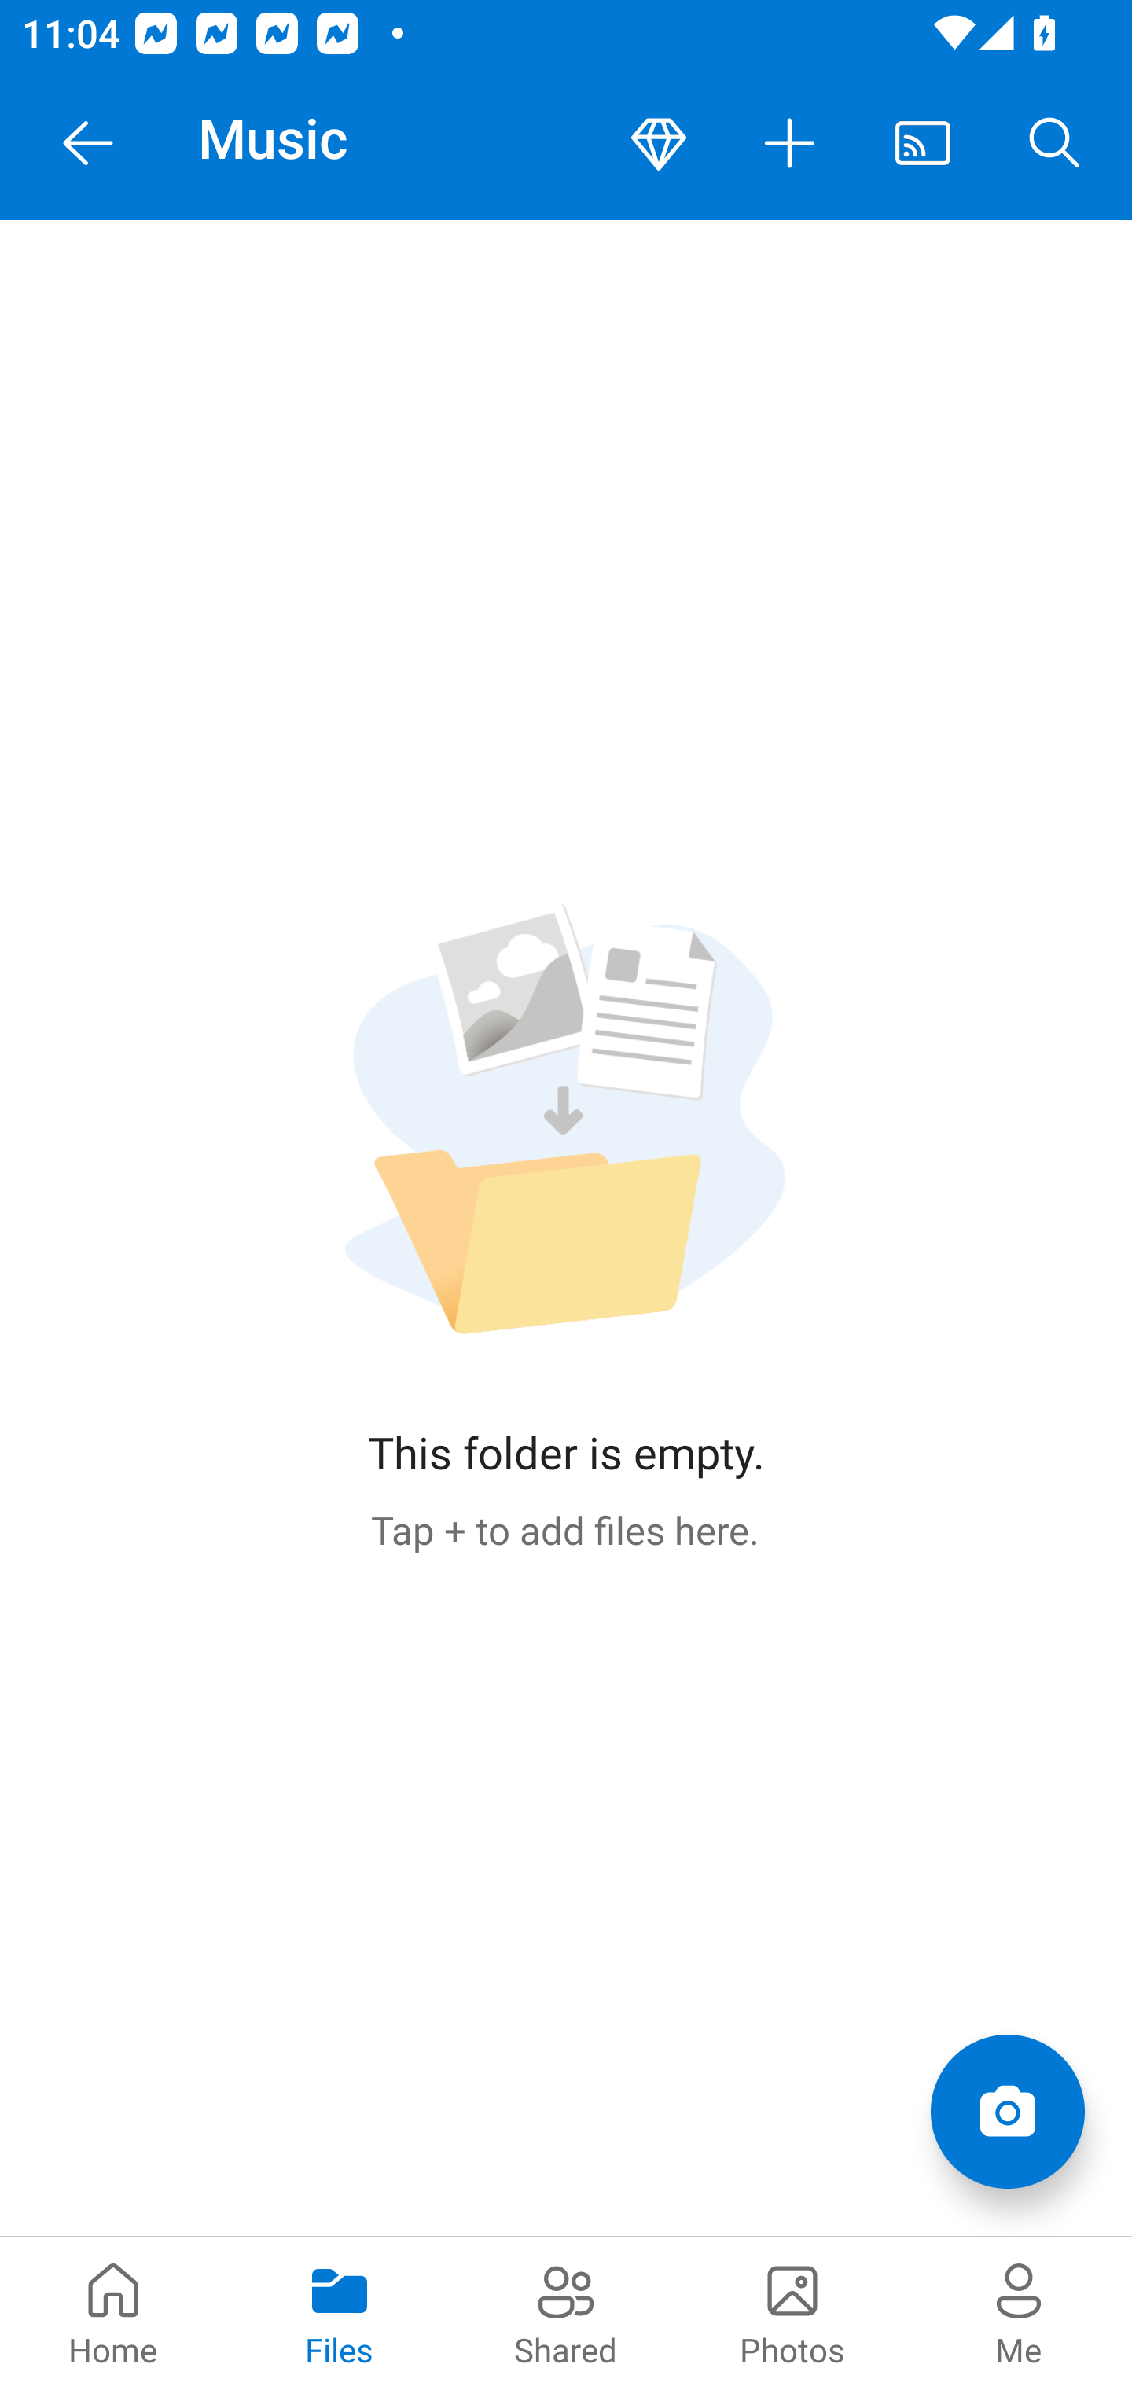  What do you see at coordinates (1019, 2313) in the screenshot?
I see `Me pivot Me` at bounding box center [1019, 2313].